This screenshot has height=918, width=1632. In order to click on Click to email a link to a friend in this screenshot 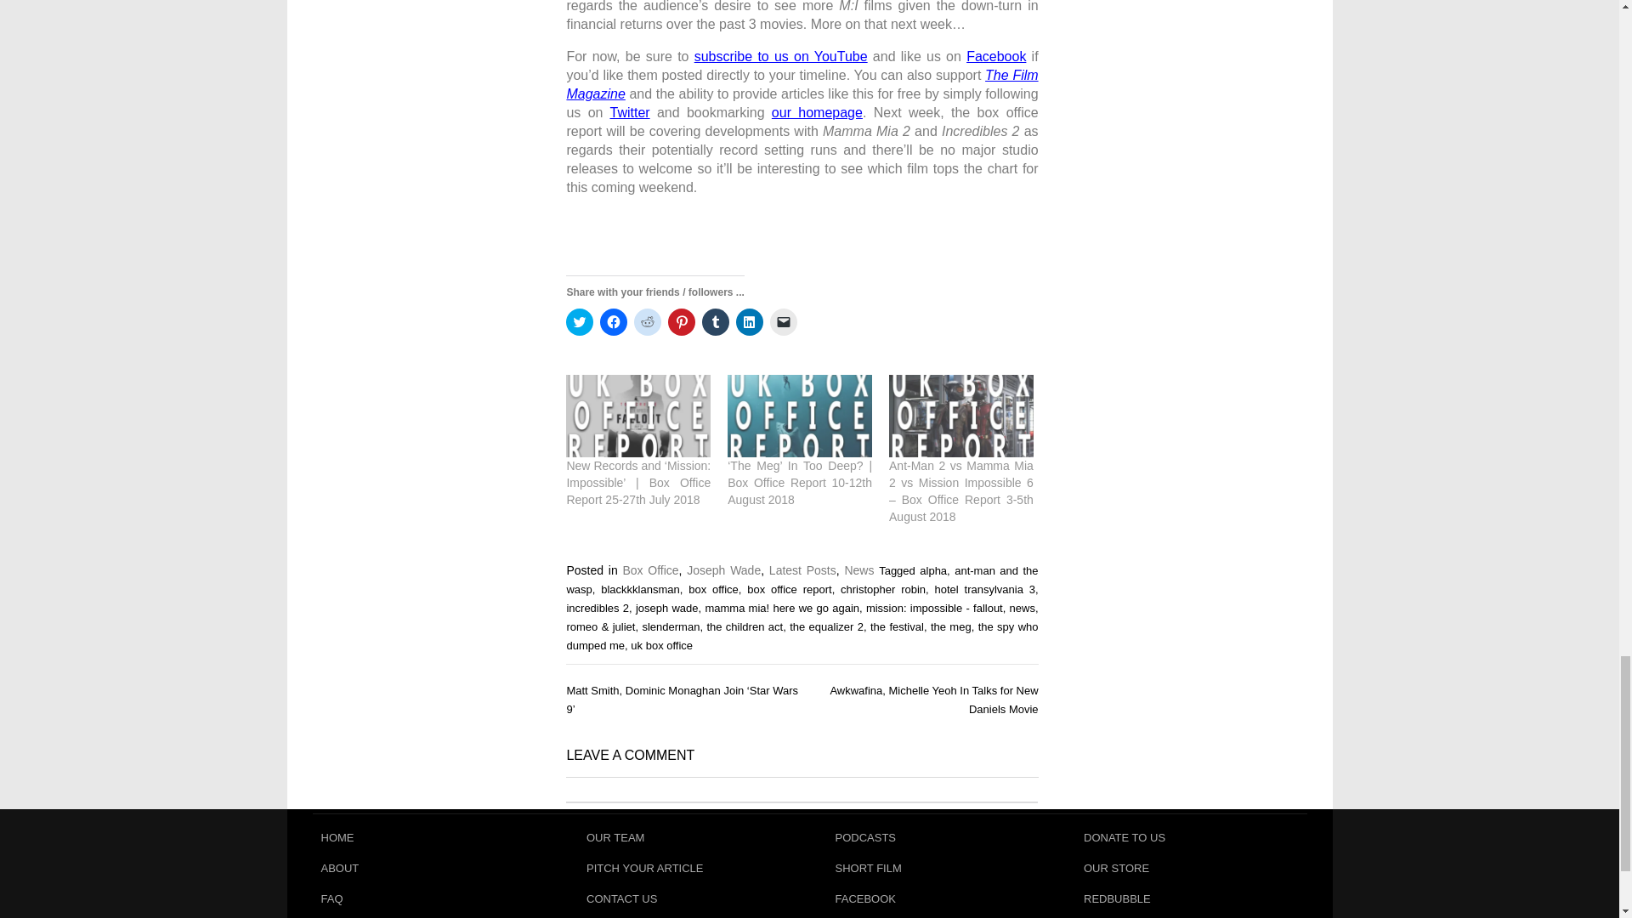, I will do `click(784, 321)`.